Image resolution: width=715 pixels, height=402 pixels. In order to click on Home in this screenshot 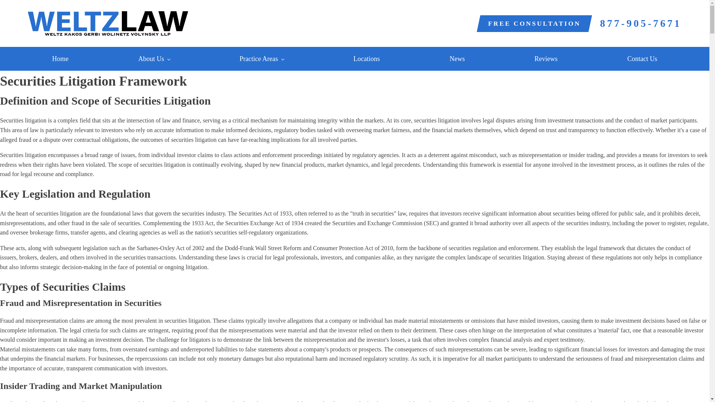, I will do `click(60, 59)`.